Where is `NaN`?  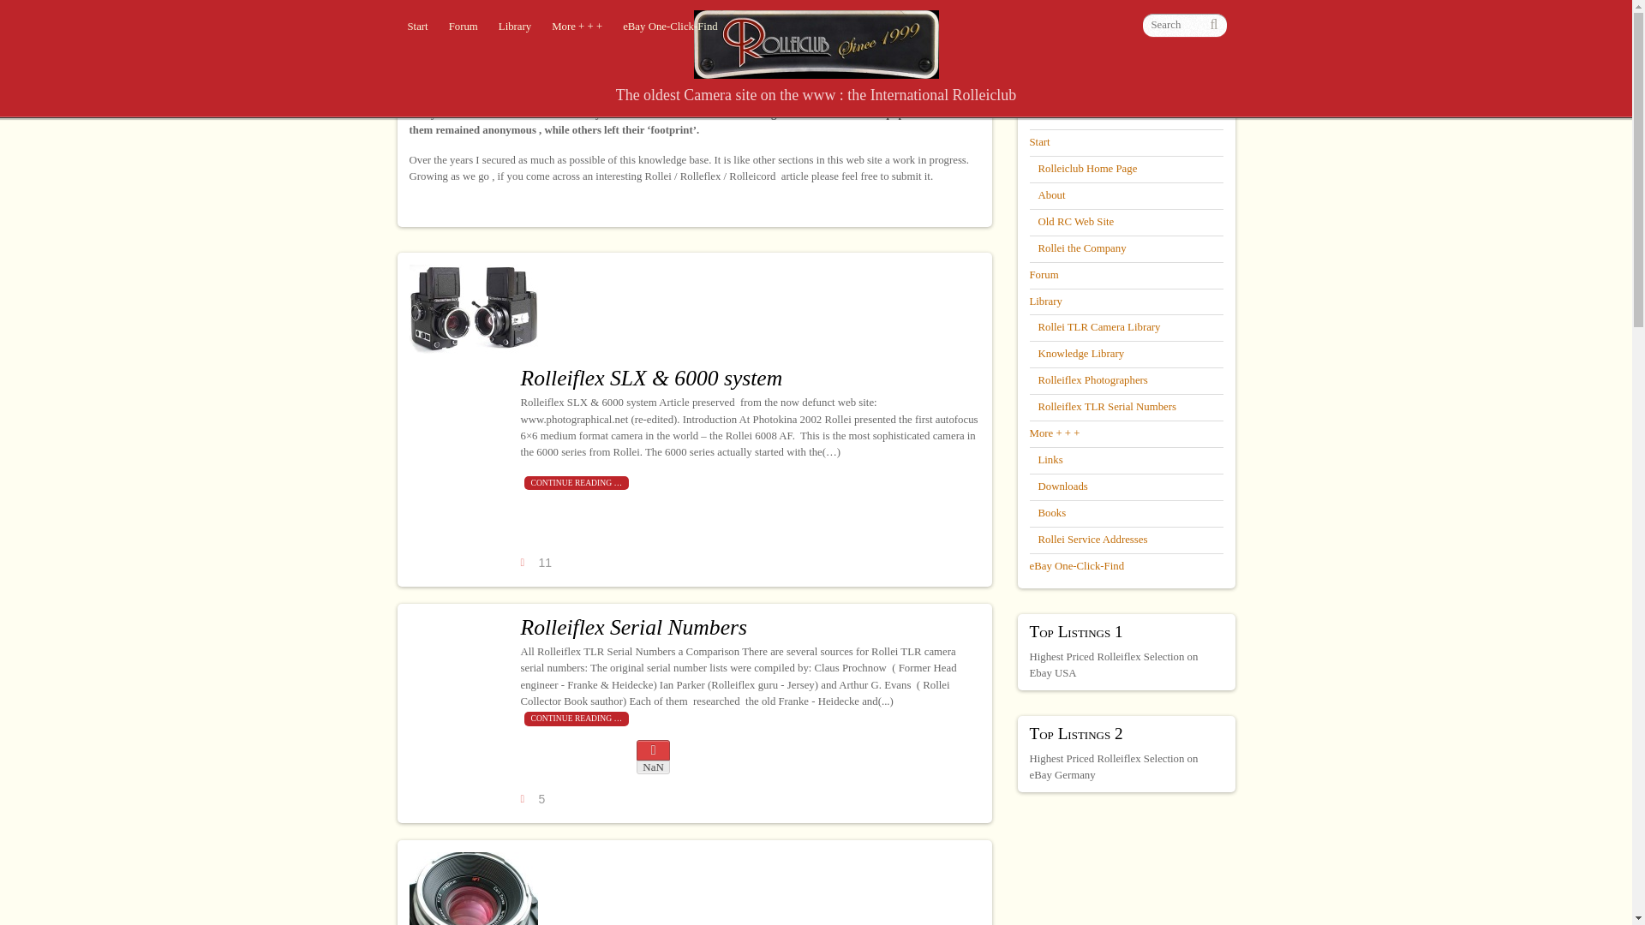
NaN is located at coordinates (653, 757).